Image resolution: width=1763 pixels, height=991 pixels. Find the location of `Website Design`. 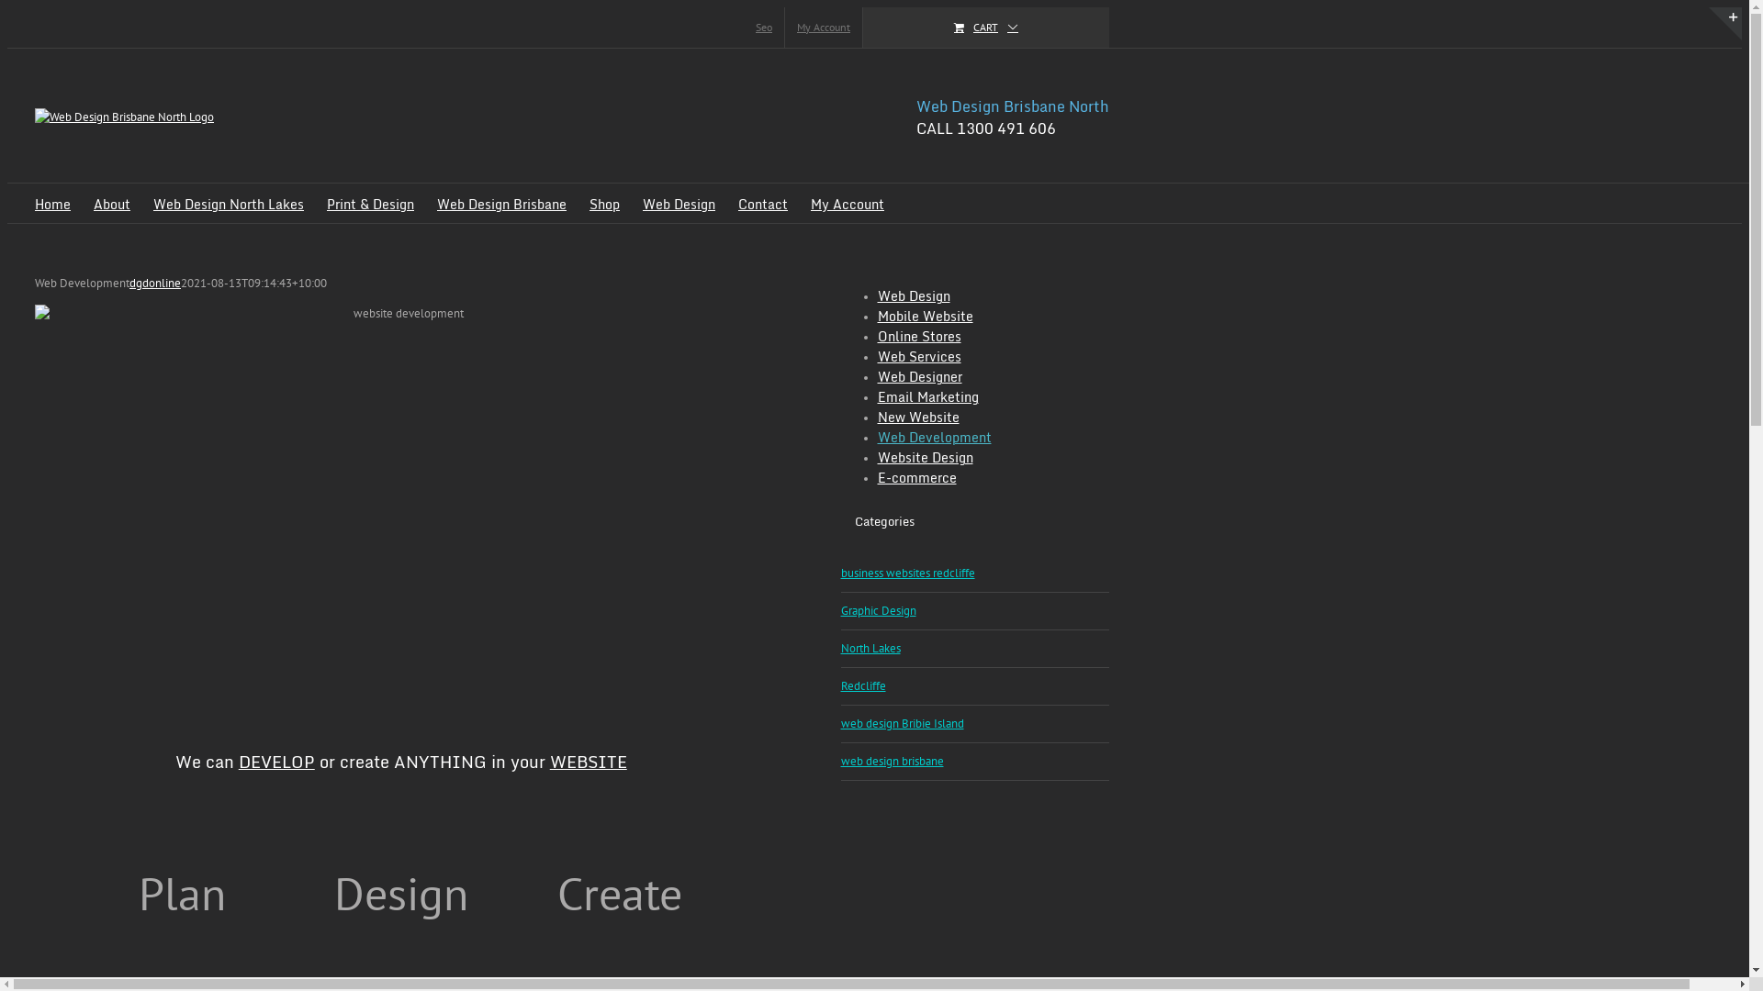

Website Design is located at coordinates (926, 457).